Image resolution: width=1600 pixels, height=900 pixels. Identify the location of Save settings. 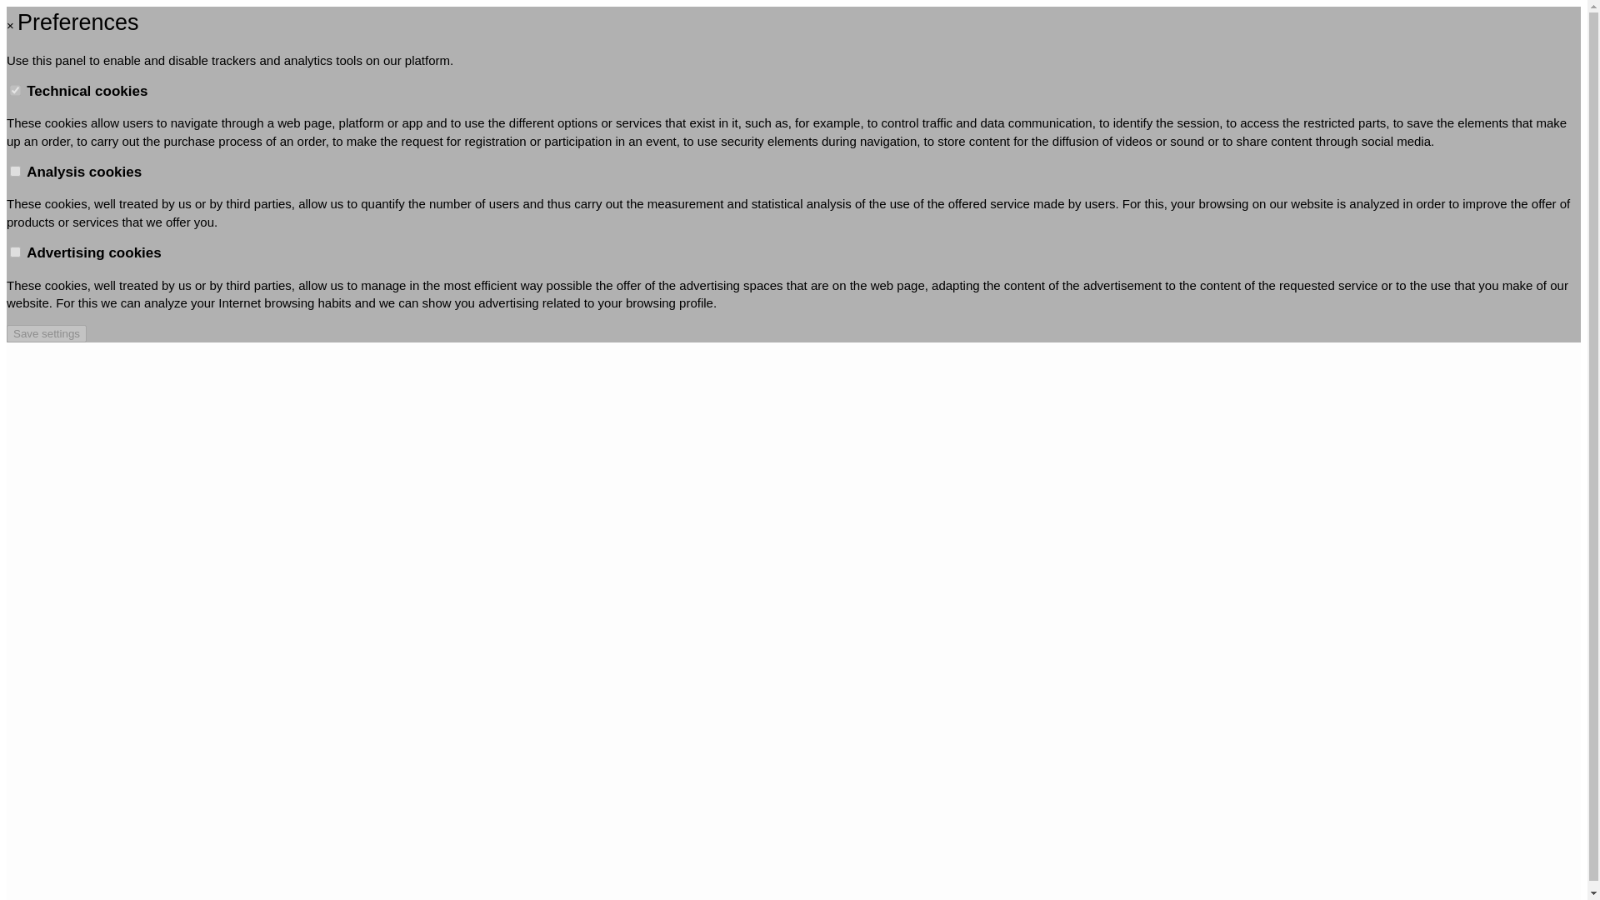
(46, 333).